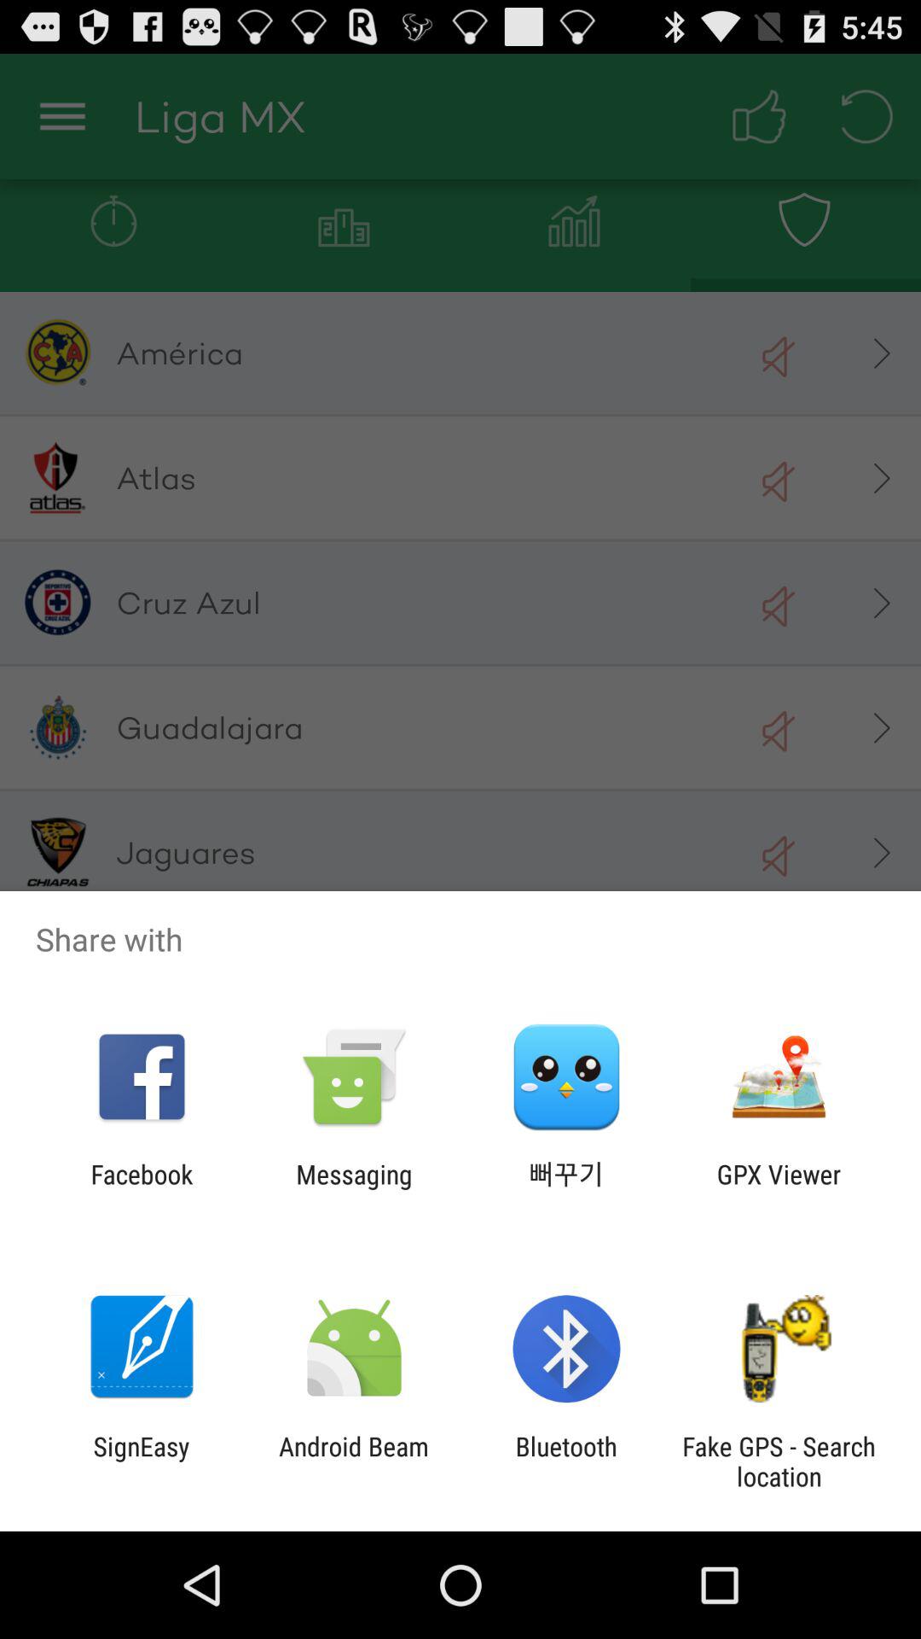 This screenshot has width=921, height=1639. Describe the element at coordinates (566, 1189) in the screenshot. I see `press app to the left of gpx viewer app` at that location.